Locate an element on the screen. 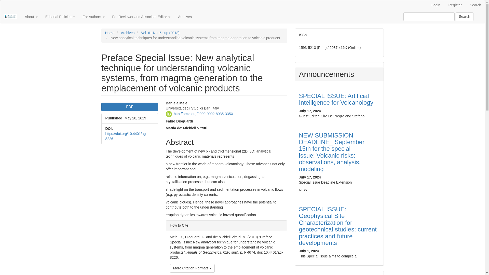 Image resolution: width=489 pixels, height=275 pixels. Login is located at coordinates (436, 5).